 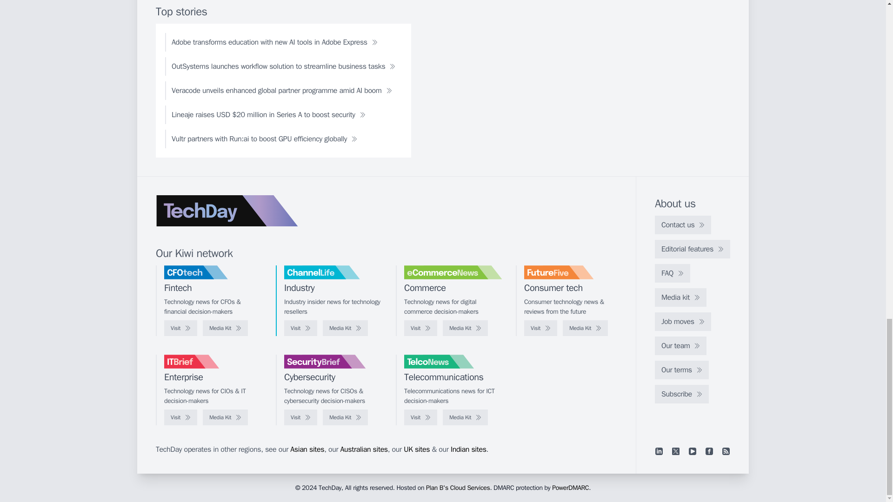 I want to click on Visit, so click(x=540, y=328).